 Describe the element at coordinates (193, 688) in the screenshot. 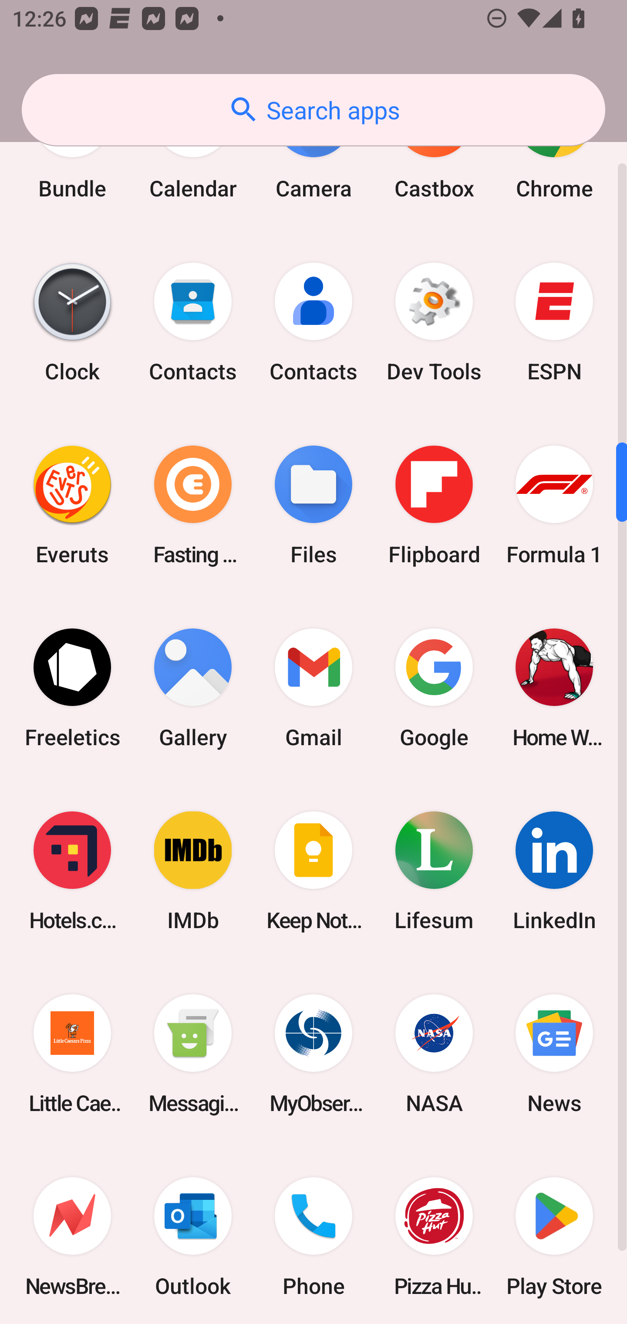

I see `Gallery` at that location.